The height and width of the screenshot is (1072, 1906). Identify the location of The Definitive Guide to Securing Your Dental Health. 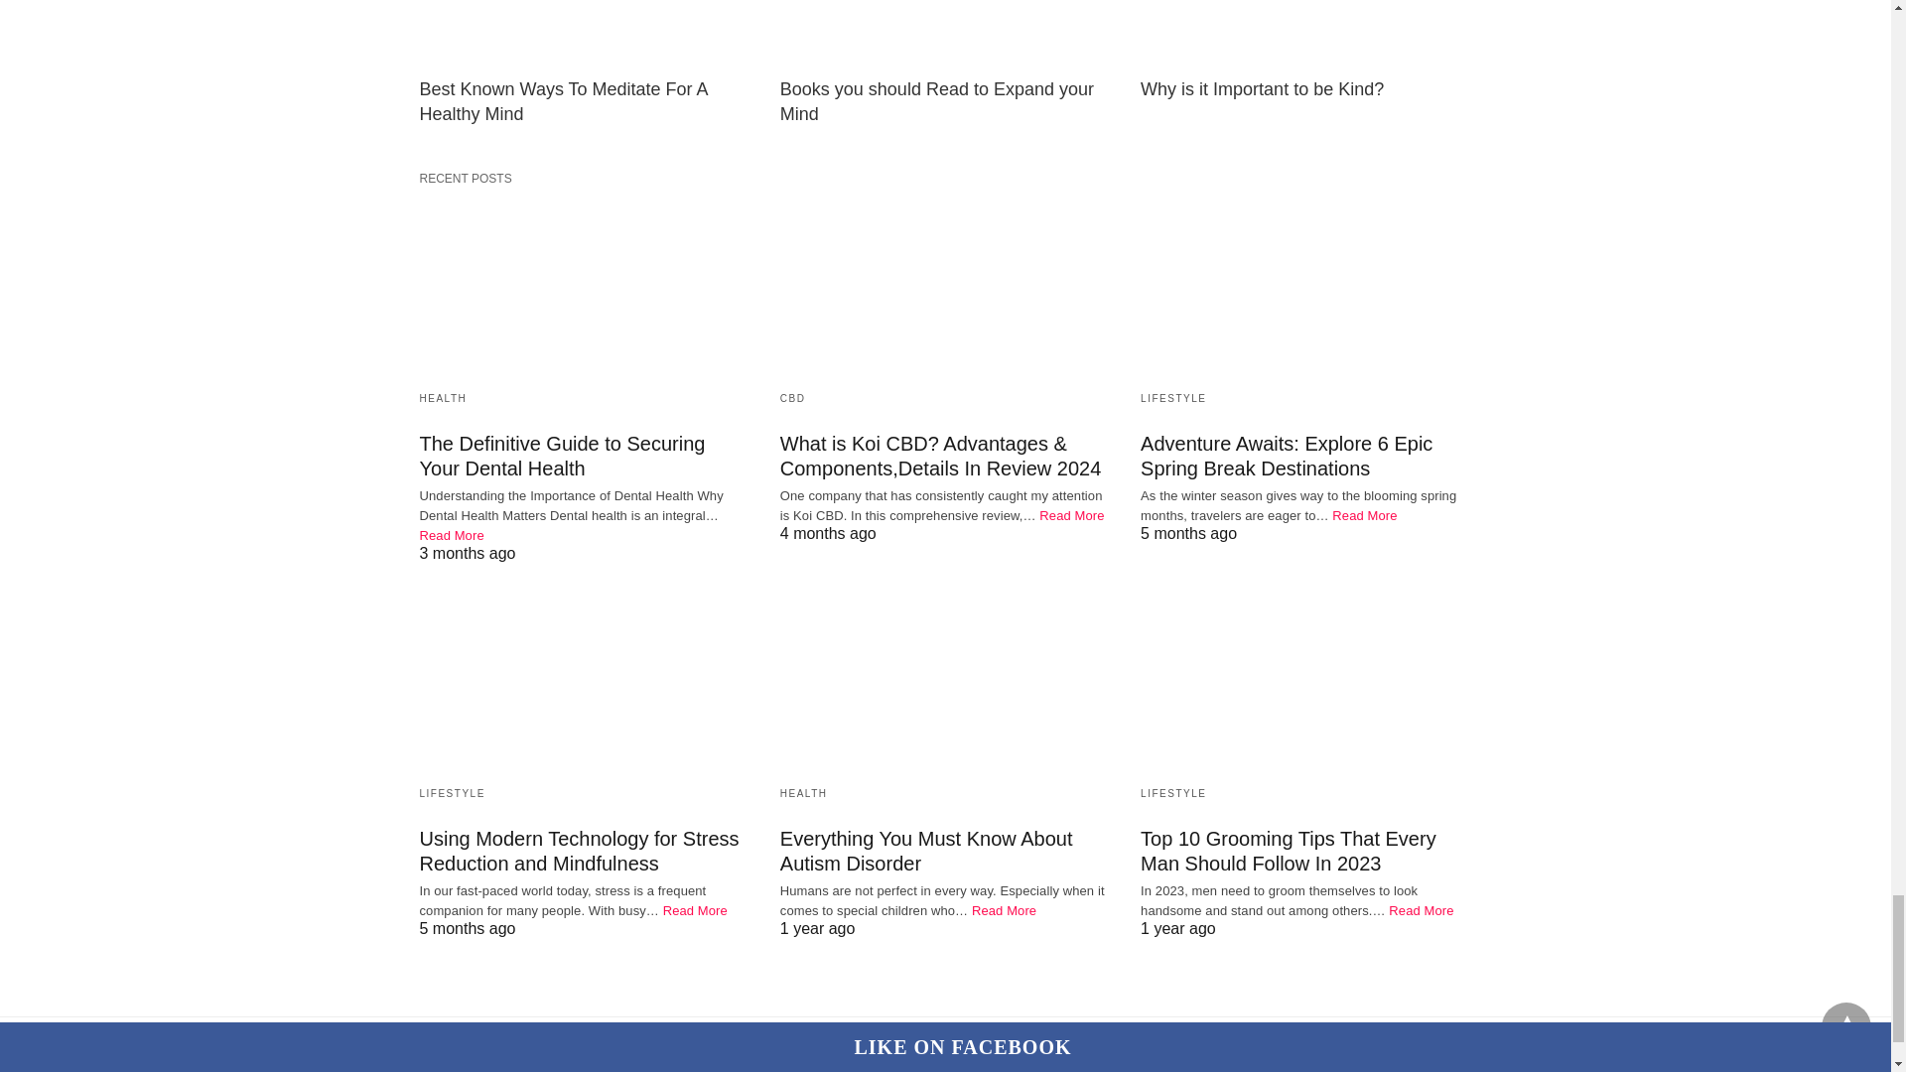
(584, 286).